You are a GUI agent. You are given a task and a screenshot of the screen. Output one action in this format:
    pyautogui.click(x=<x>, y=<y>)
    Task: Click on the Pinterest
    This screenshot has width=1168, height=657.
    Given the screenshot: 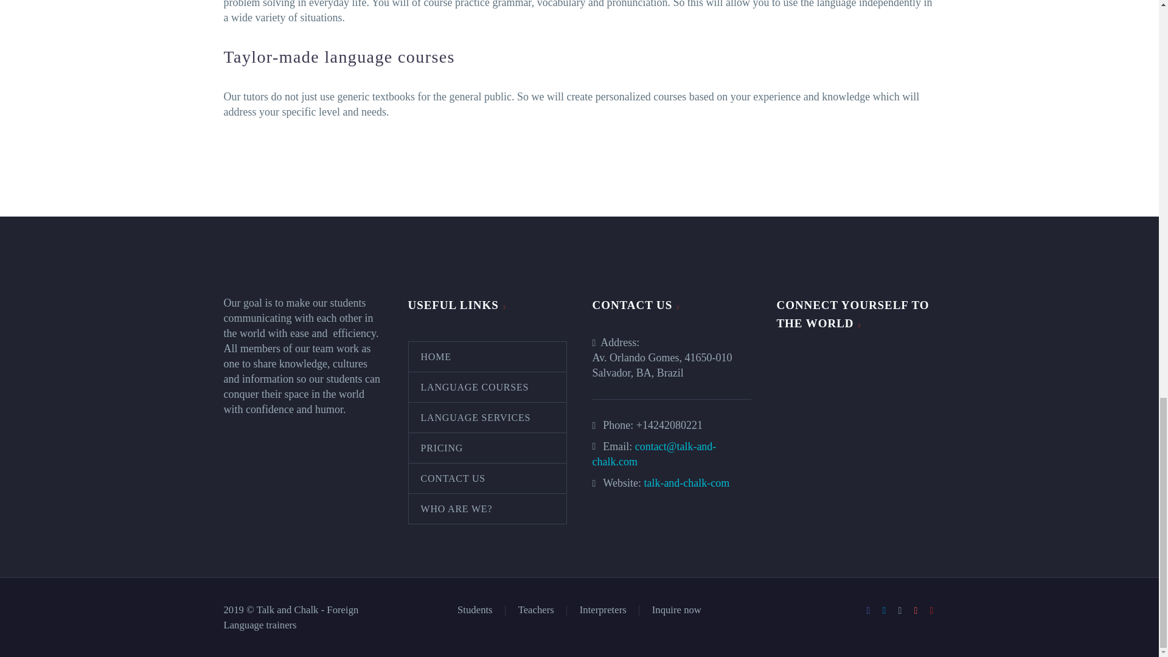 What is the action you would take?
    pyautogui.click(x=916, y=610)
    